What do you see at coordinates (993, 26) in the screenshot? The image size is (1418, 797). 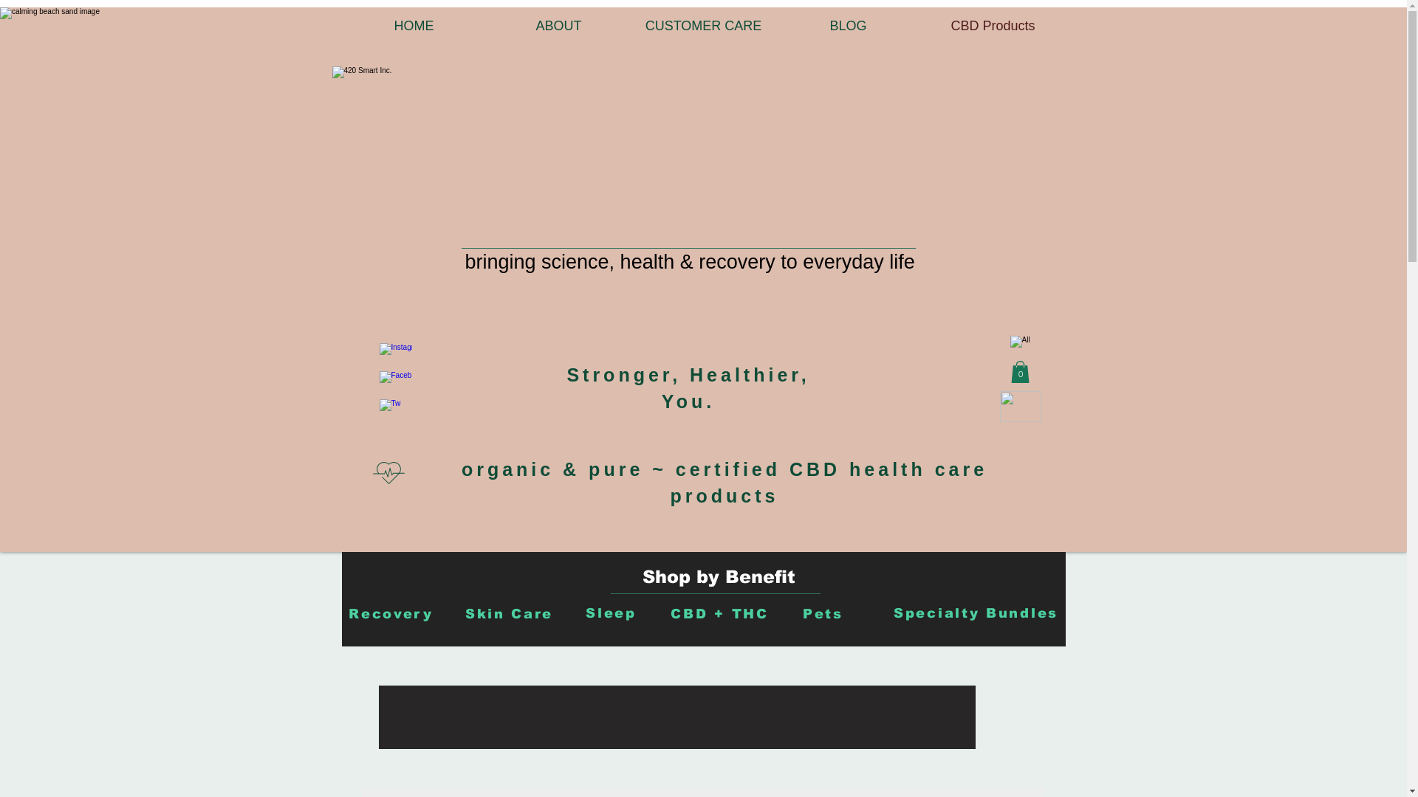 I see `CBD Products` at bounding box center [993, 26].